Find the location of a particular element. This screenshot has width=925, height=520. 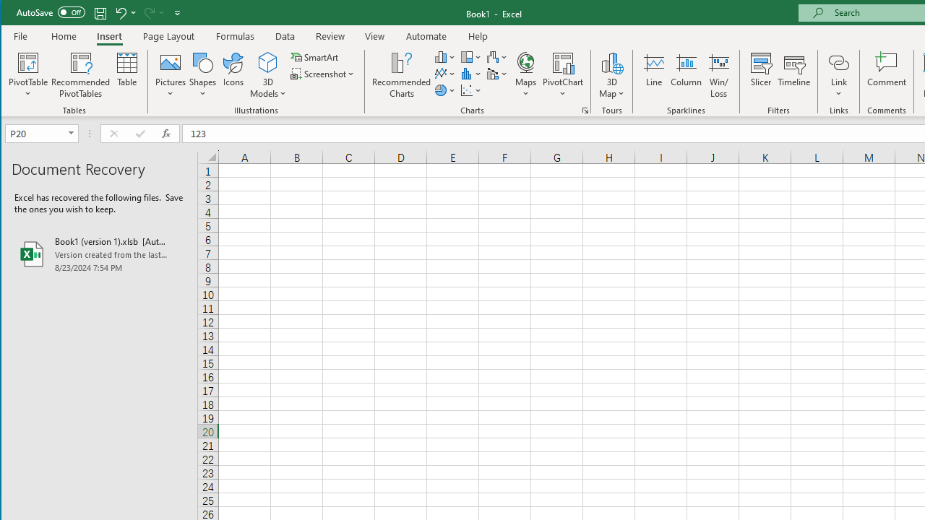

Home is located at coordinates (64, 36).